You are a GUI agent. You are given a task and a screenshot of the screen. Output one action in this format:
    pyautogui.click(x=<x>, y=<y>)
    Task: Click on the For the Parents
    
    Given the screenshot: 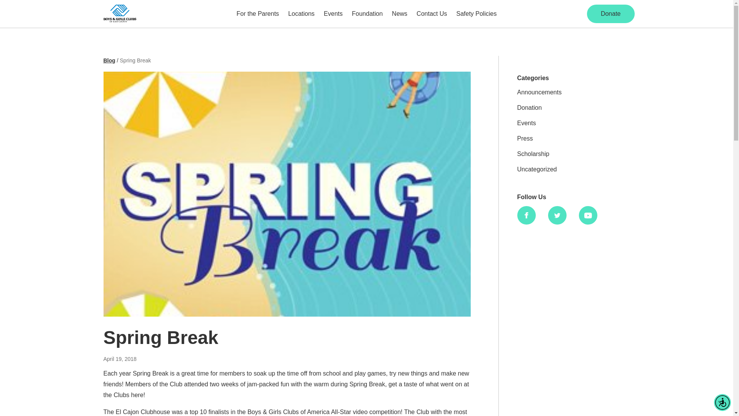 What is the action you would take?
    pyautogui.click(x=258, y=14)
    